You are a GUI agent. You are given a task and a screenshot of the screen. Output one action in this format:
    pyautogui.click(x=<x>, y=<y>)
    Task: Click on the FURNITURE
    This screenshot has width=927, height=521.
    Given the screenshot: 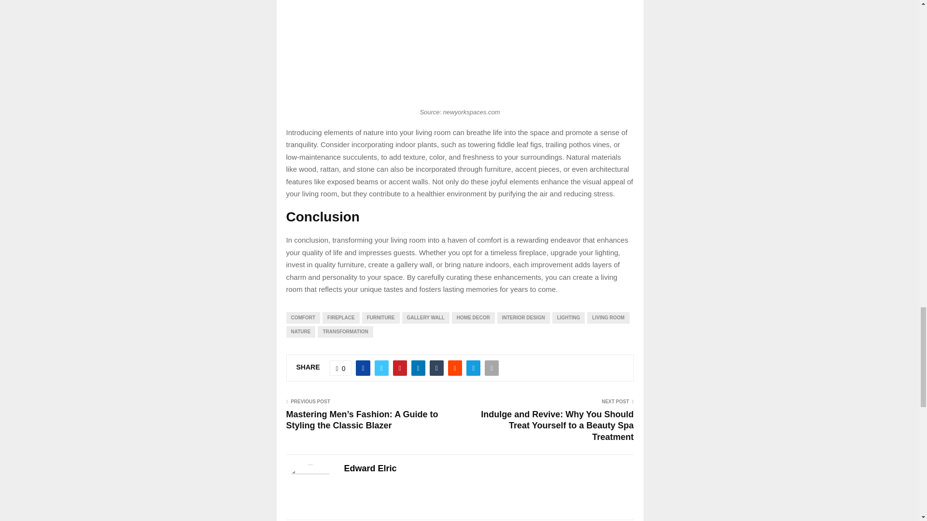 What is the action you would take?
    pyautogui.click(x=380, y=317)
    